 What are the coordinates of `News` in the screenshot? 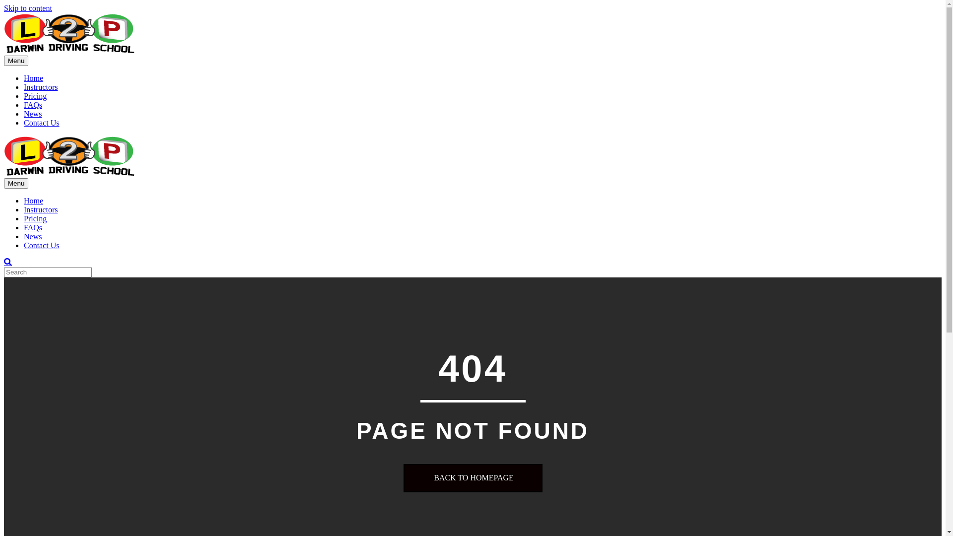 It's located at (33, 114).